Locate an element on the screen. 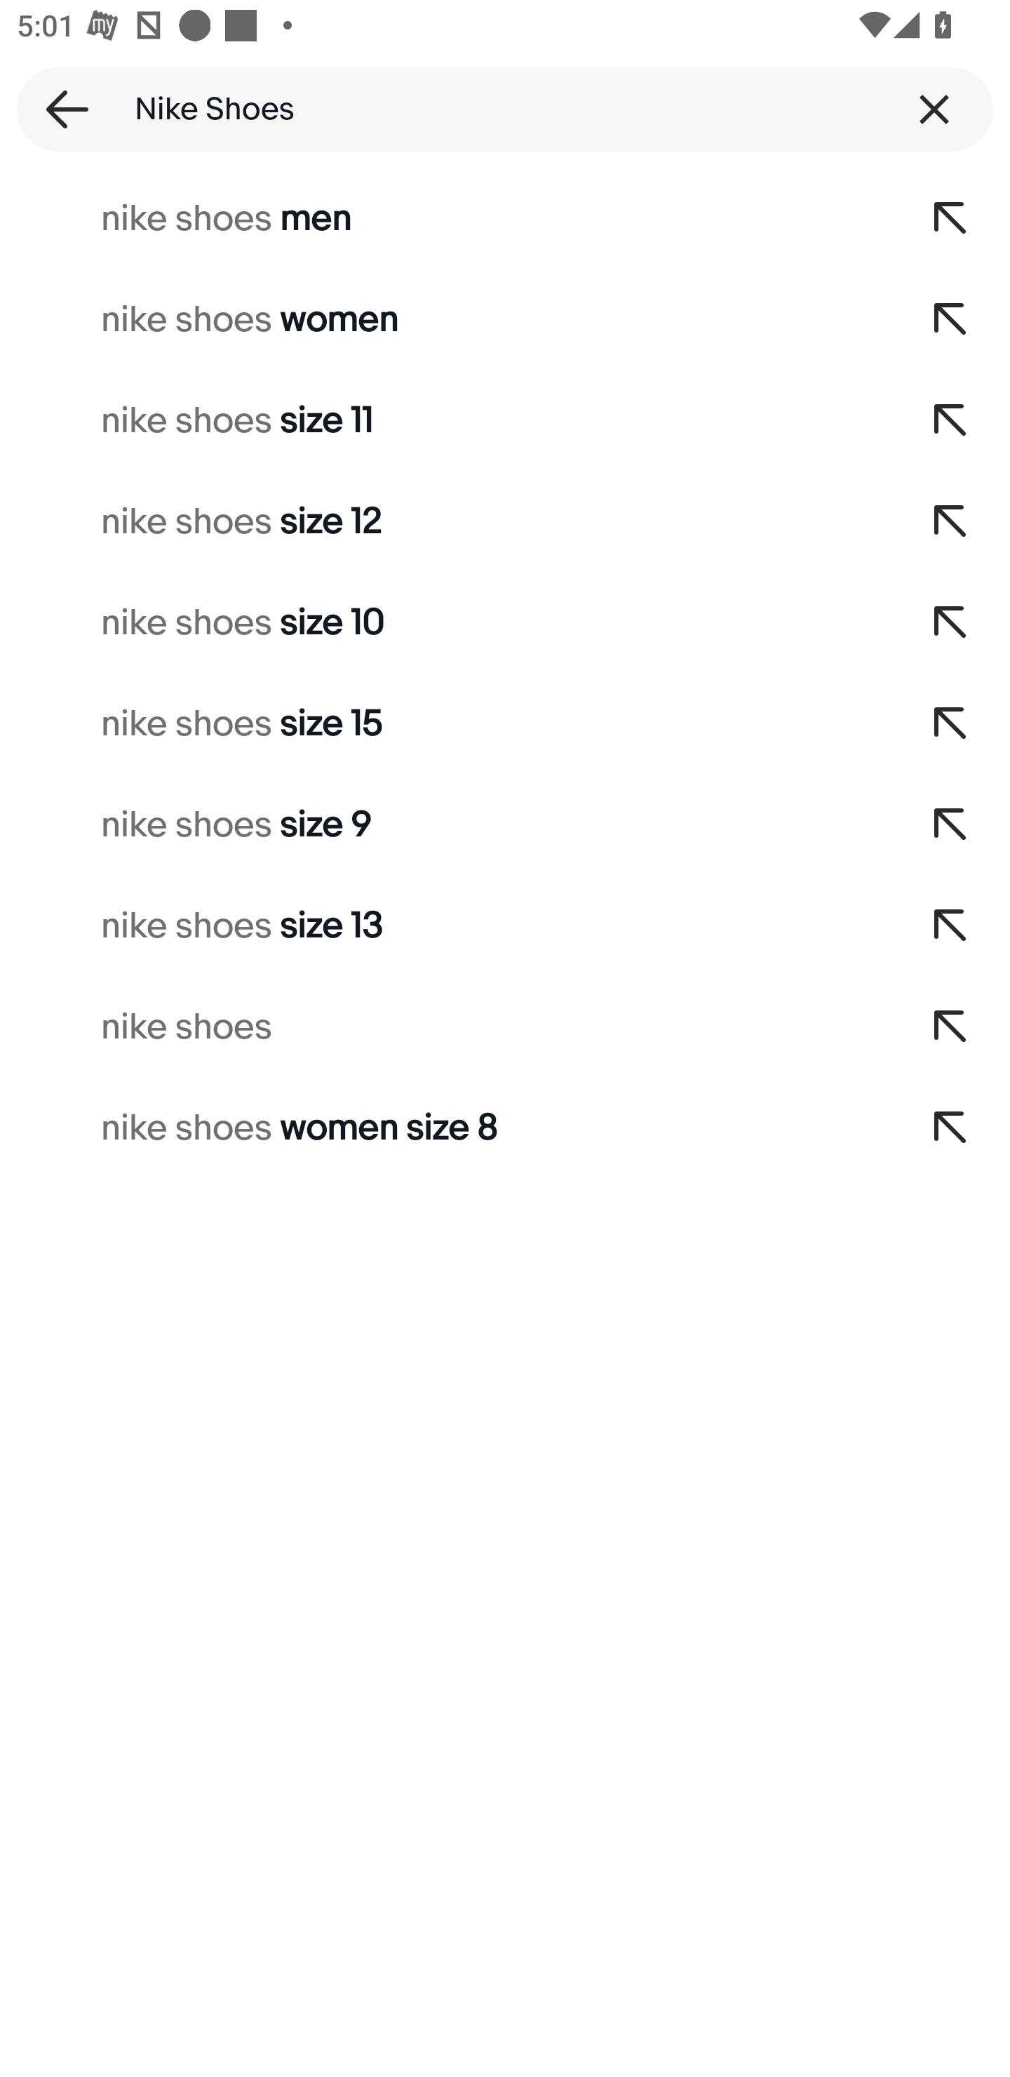  nike shoes is located at coordinates (446, 1027).